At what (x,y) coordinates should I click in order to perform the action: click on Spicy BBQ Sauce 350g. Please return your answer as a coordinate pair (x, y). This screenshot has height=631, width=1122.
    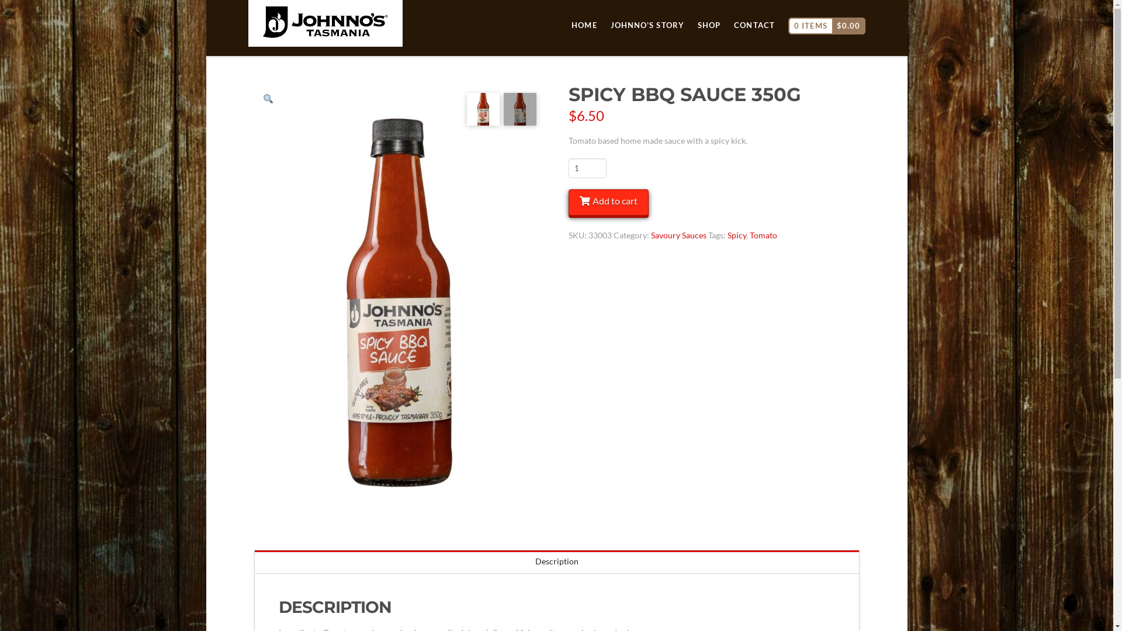
    Looking at the image, I should click on (399, 303).